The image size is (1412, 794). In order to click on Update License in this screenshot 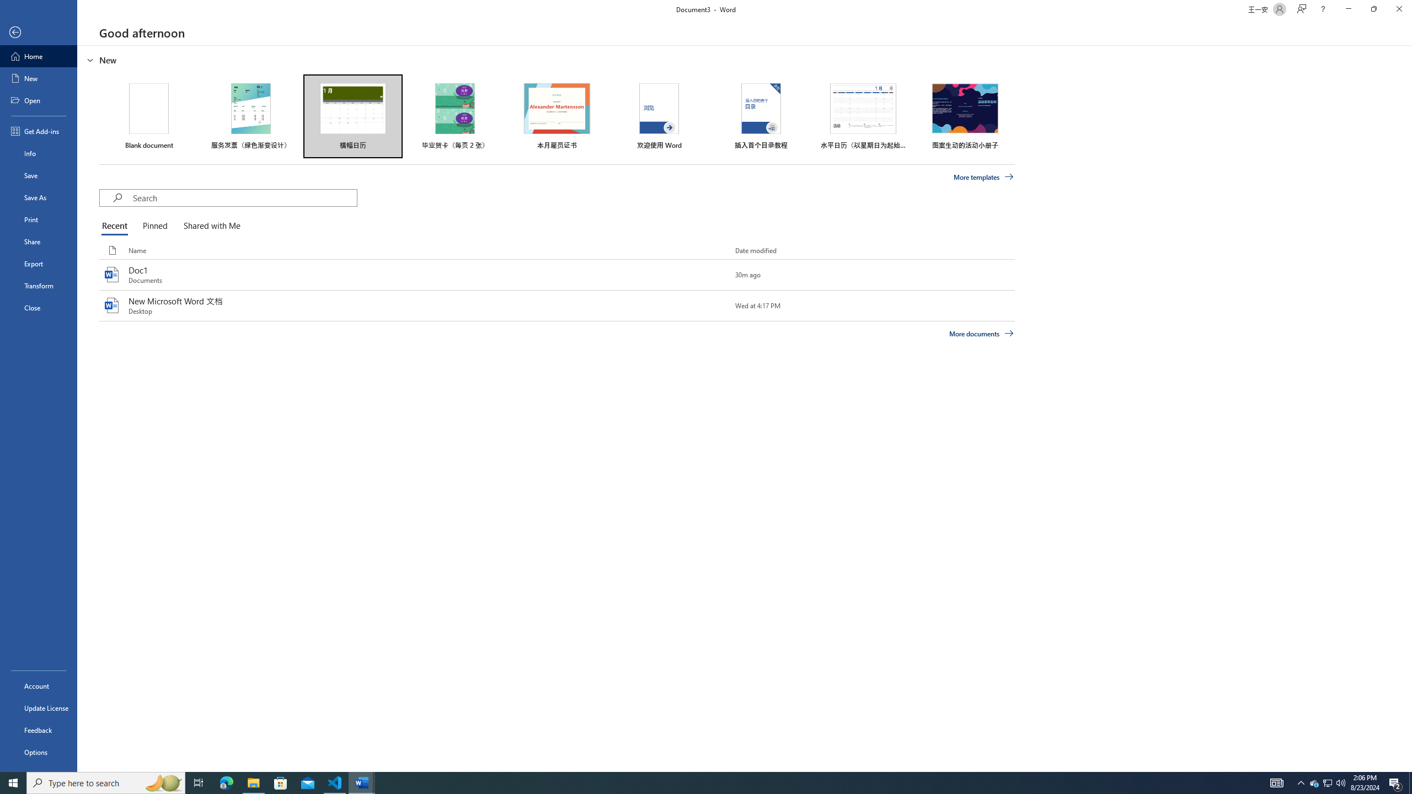, I will do `click(39, 708)`.